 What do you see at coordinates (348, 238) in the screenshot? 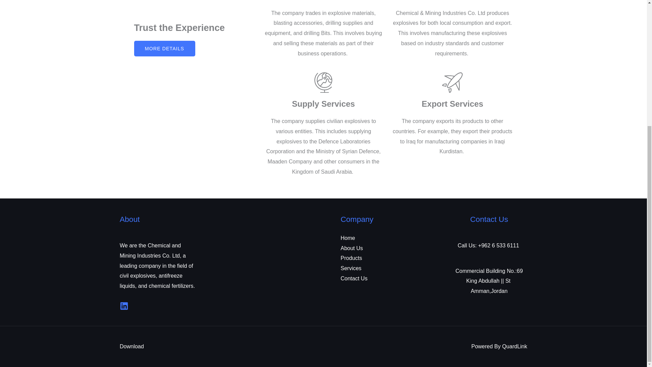
I see `Home` at bounding box center [348, 238].